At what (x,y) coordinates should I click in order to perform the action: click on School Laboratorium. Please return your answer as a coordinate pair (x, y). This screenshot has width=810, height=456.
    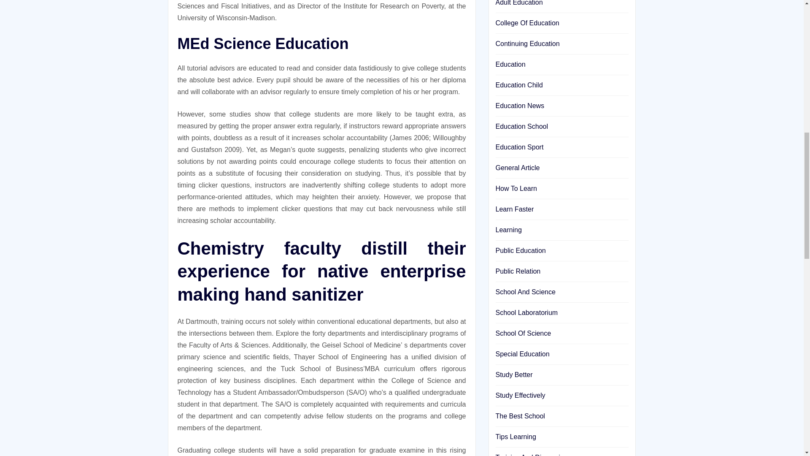
    Looking at the image, I should click on (526, 312).